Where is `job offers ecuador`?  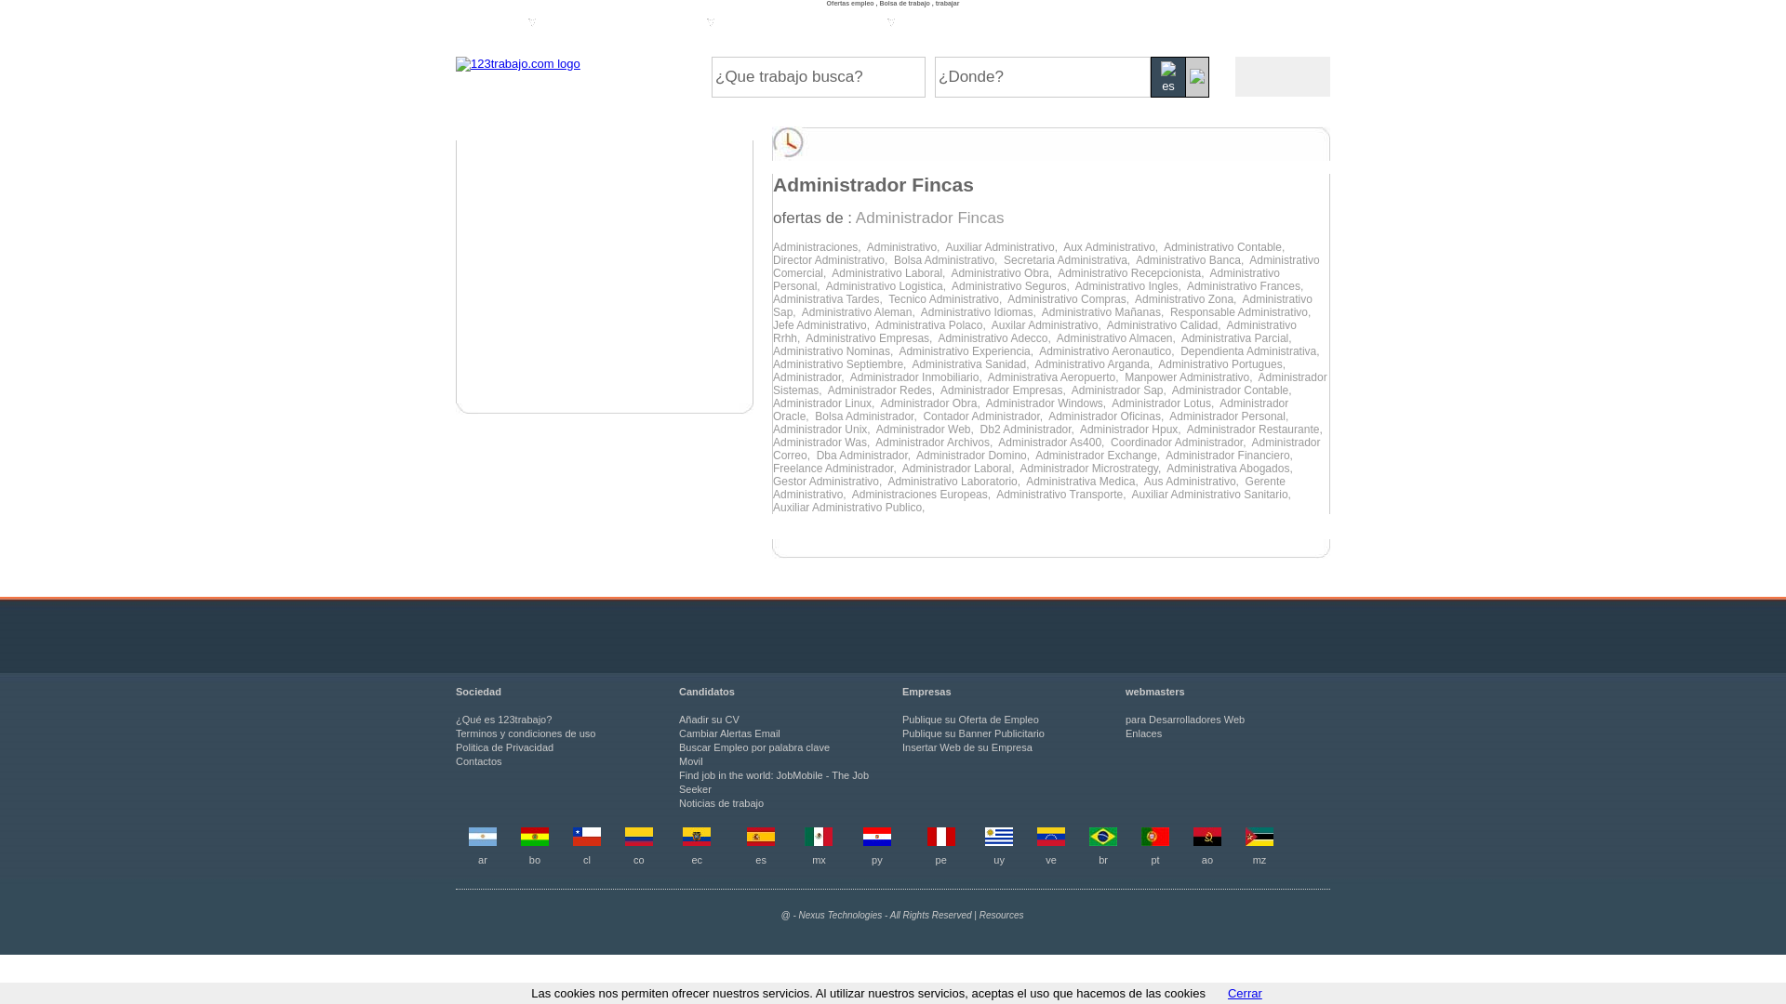
job offers ecuador is located at coordinates (697, 842).